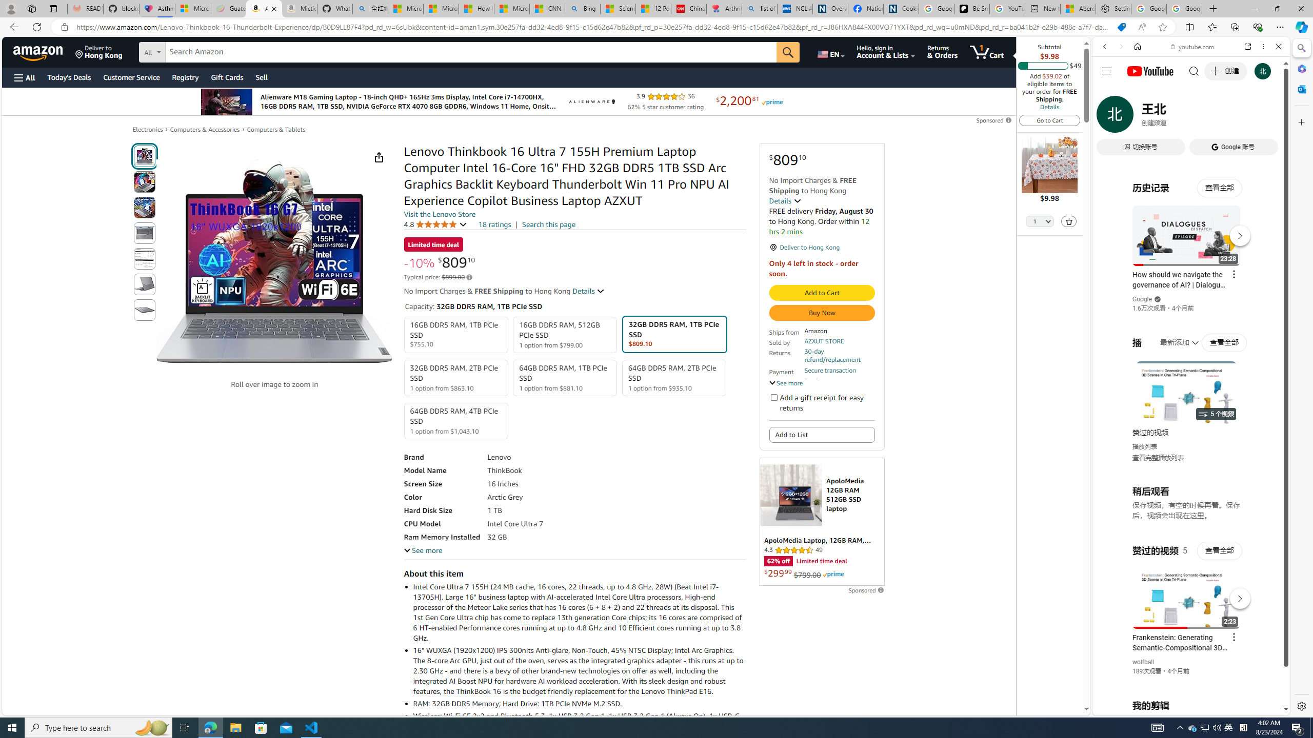 The width and height of the screenshot is (1313, 738). Describe the element at coordinates (37, 27) in the screenshot. I see `Refresh` at that location.